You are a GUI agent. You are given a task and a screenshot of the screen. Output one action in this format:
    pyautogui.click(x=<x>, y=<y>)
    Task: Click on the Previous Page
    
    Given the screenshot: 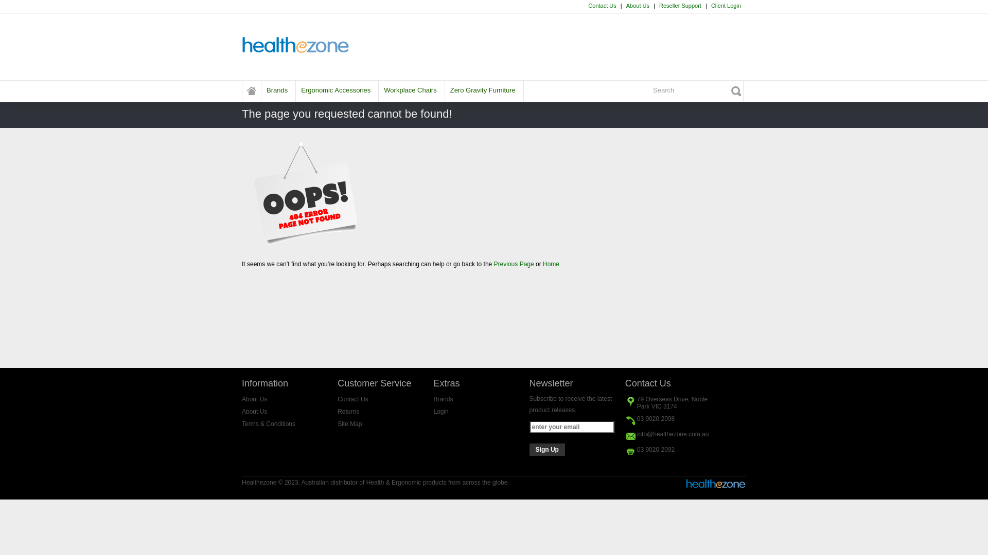 What is the action you would take?
    pyautogui.click(x=514, y=264)
    